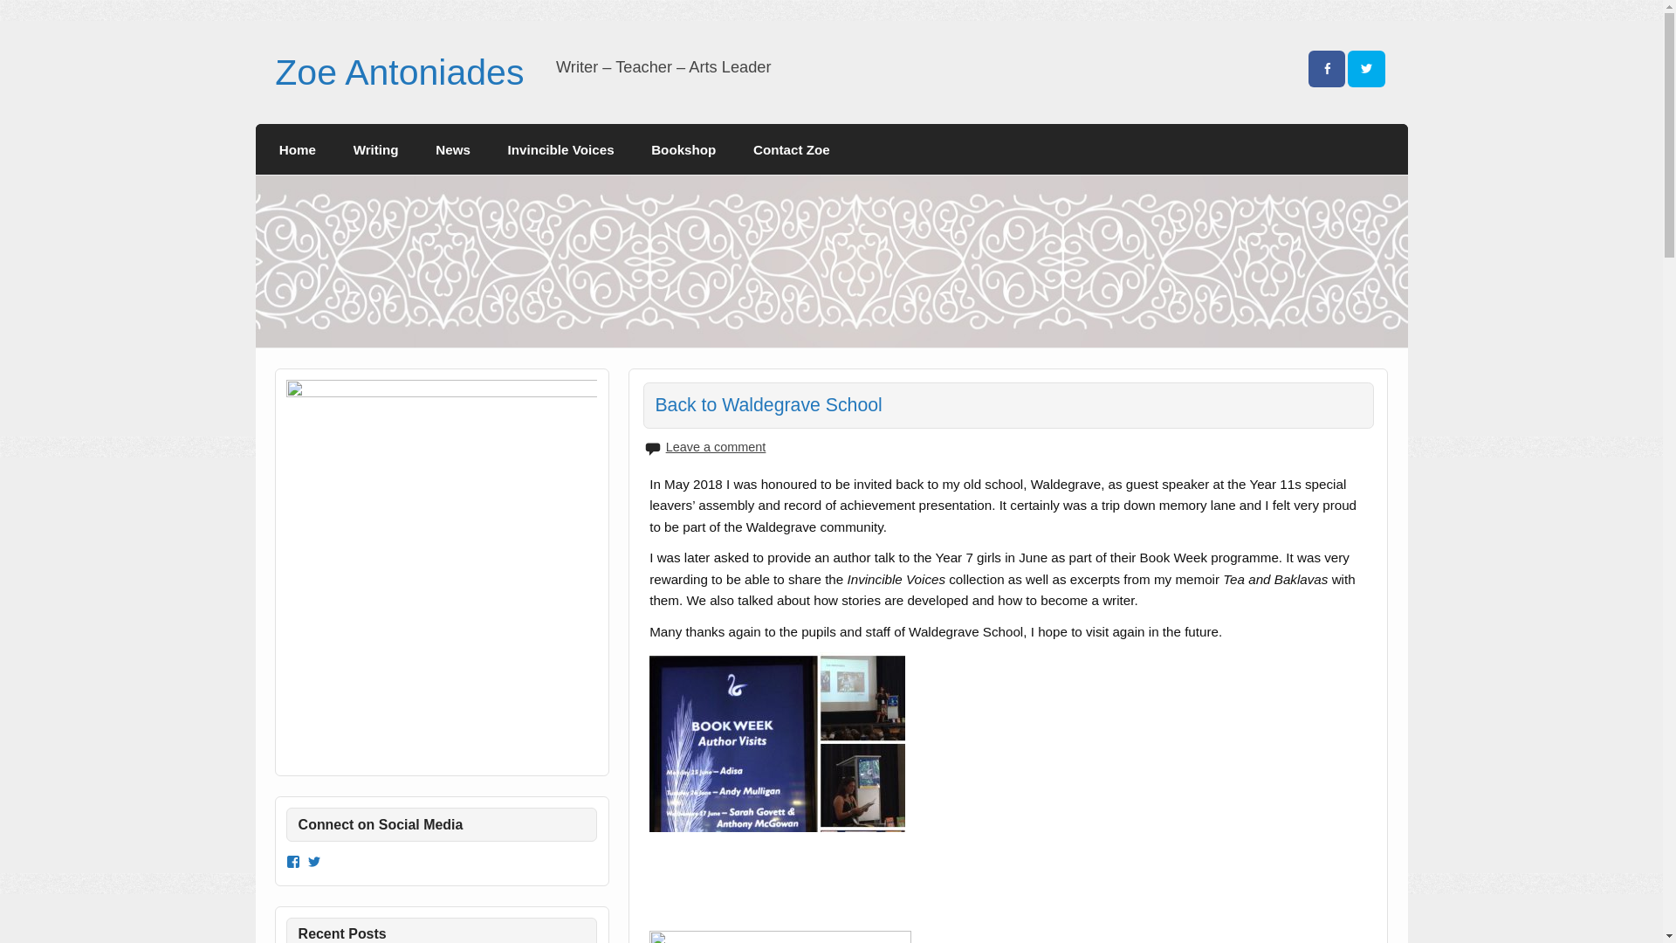  Describe the element at coordinates (560, 148) in the screenshot. I see `Invincible Voices` at that location.